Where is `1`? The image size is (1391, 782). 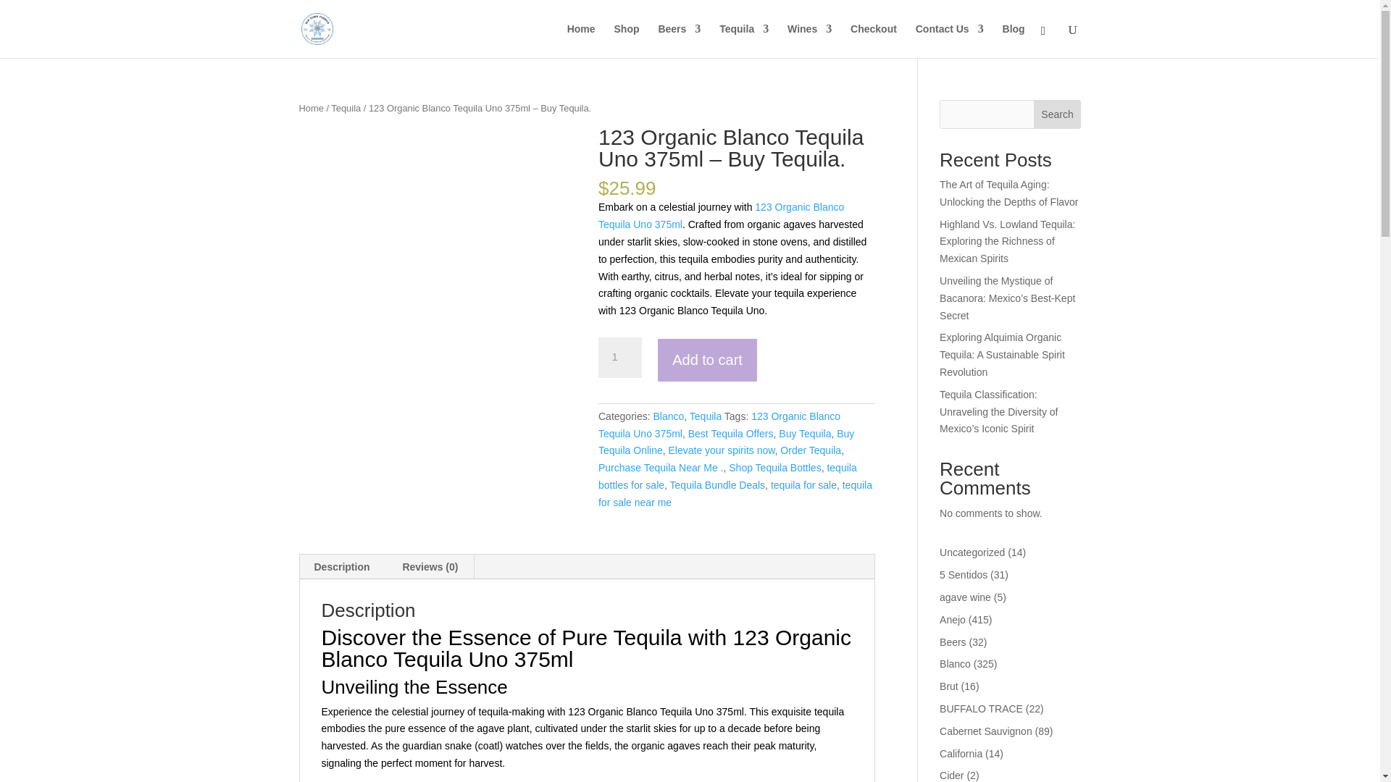 1 is located at coordinates (619, 357).